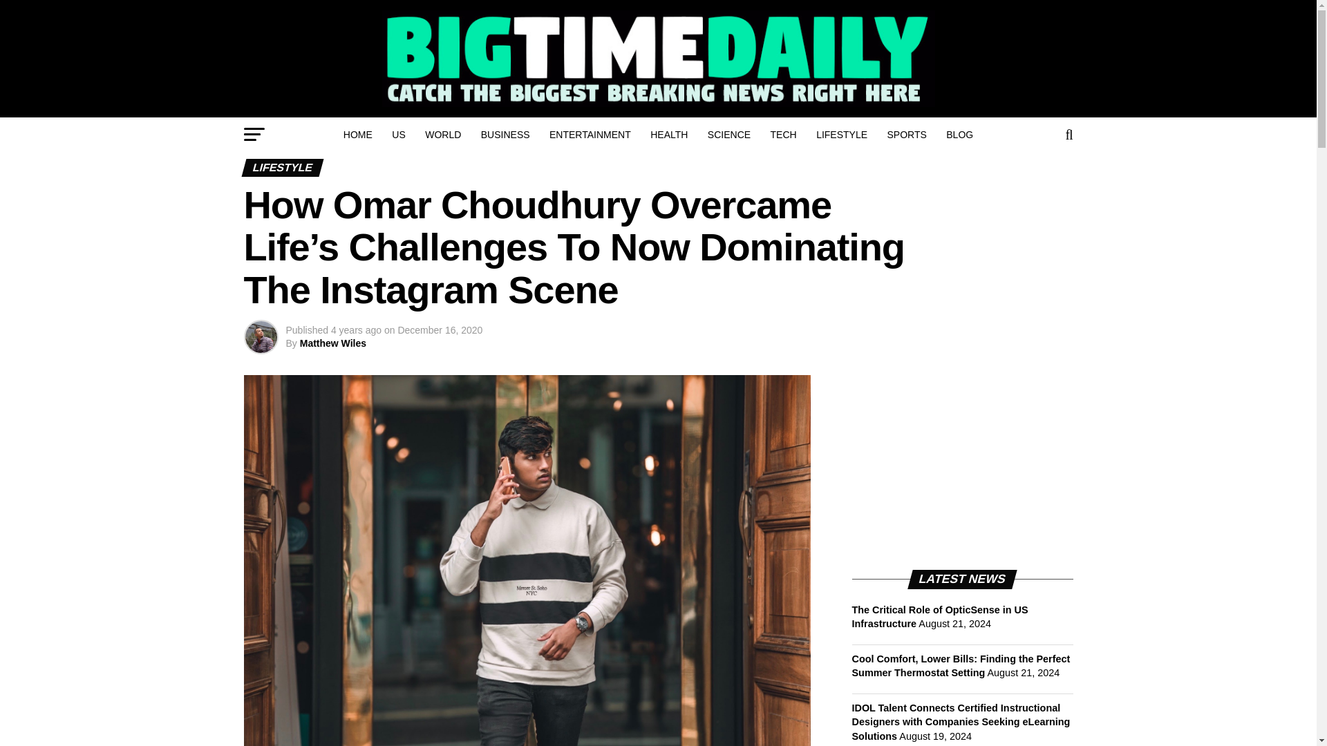 The height and width of the screenshot is (746, 1327). Describe the element at coordinates (728, 134) in the screenshot. I see `SCIENCE` at that location.